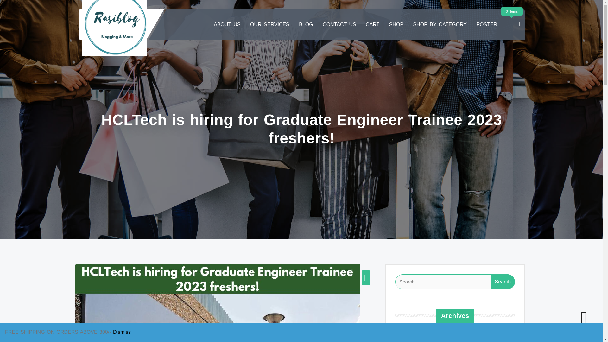  Describe the element at coordinates (503, 282) in the screenshot. I see `Search` at that location.